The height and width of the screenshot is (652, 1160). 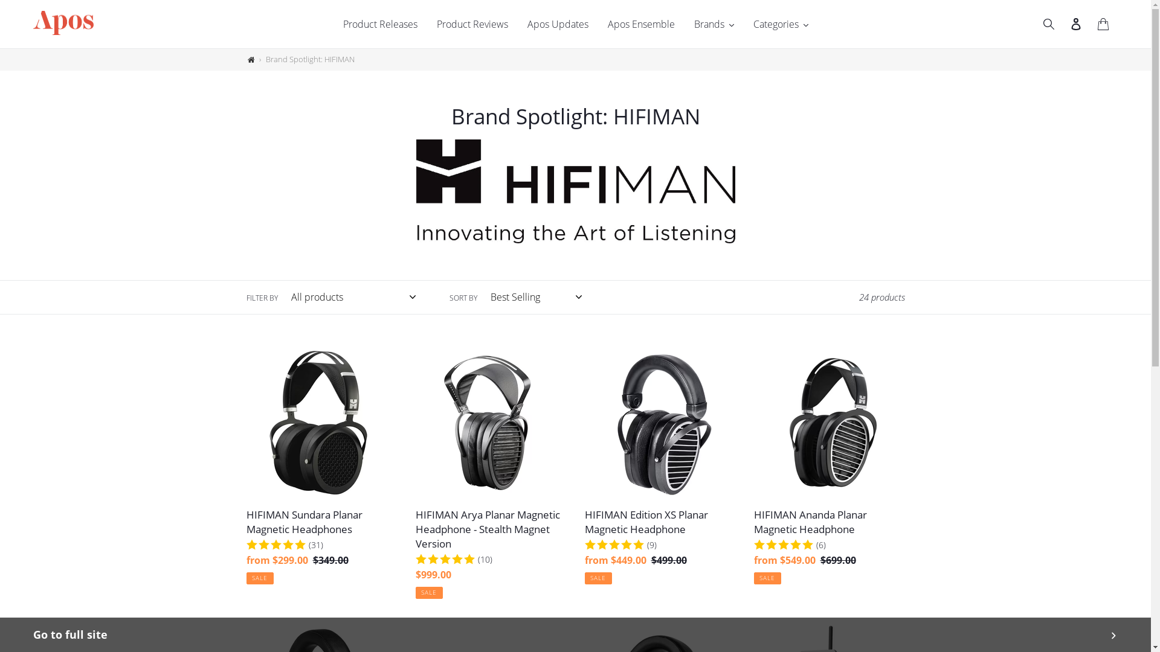 I want to click on Categories, so click(x=781, y=24).